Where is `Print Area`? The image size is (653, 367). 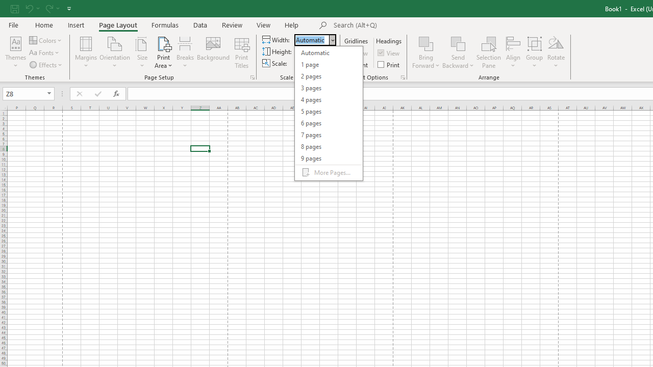
Print Area is located at coordinates (163, 52).